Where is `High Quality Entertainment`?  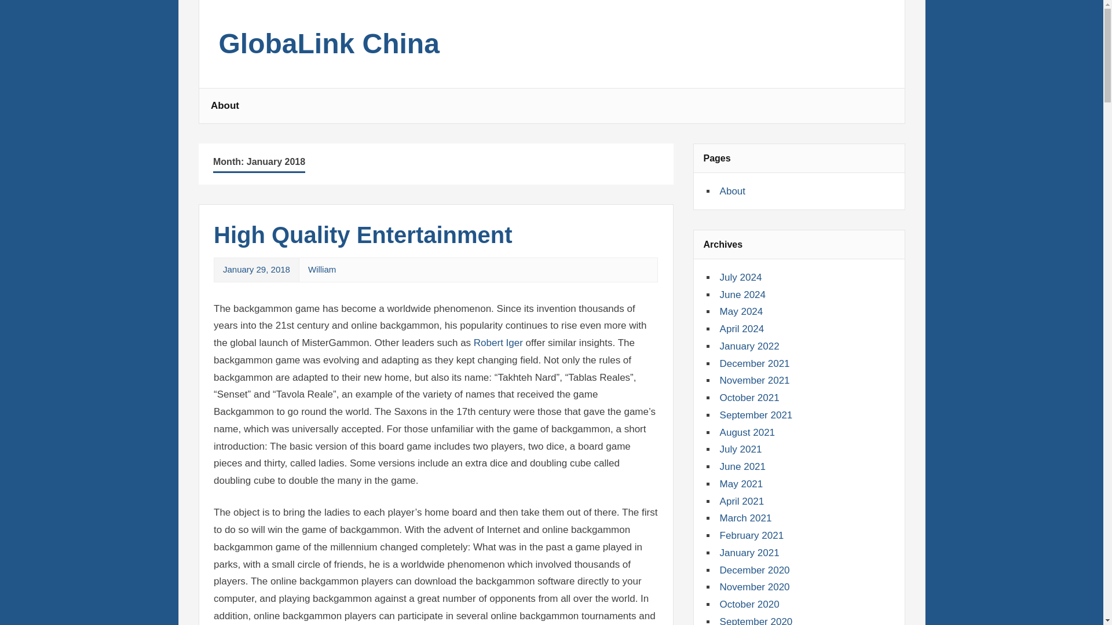
High Quality Entertainment is located at coordinates (363, 235).